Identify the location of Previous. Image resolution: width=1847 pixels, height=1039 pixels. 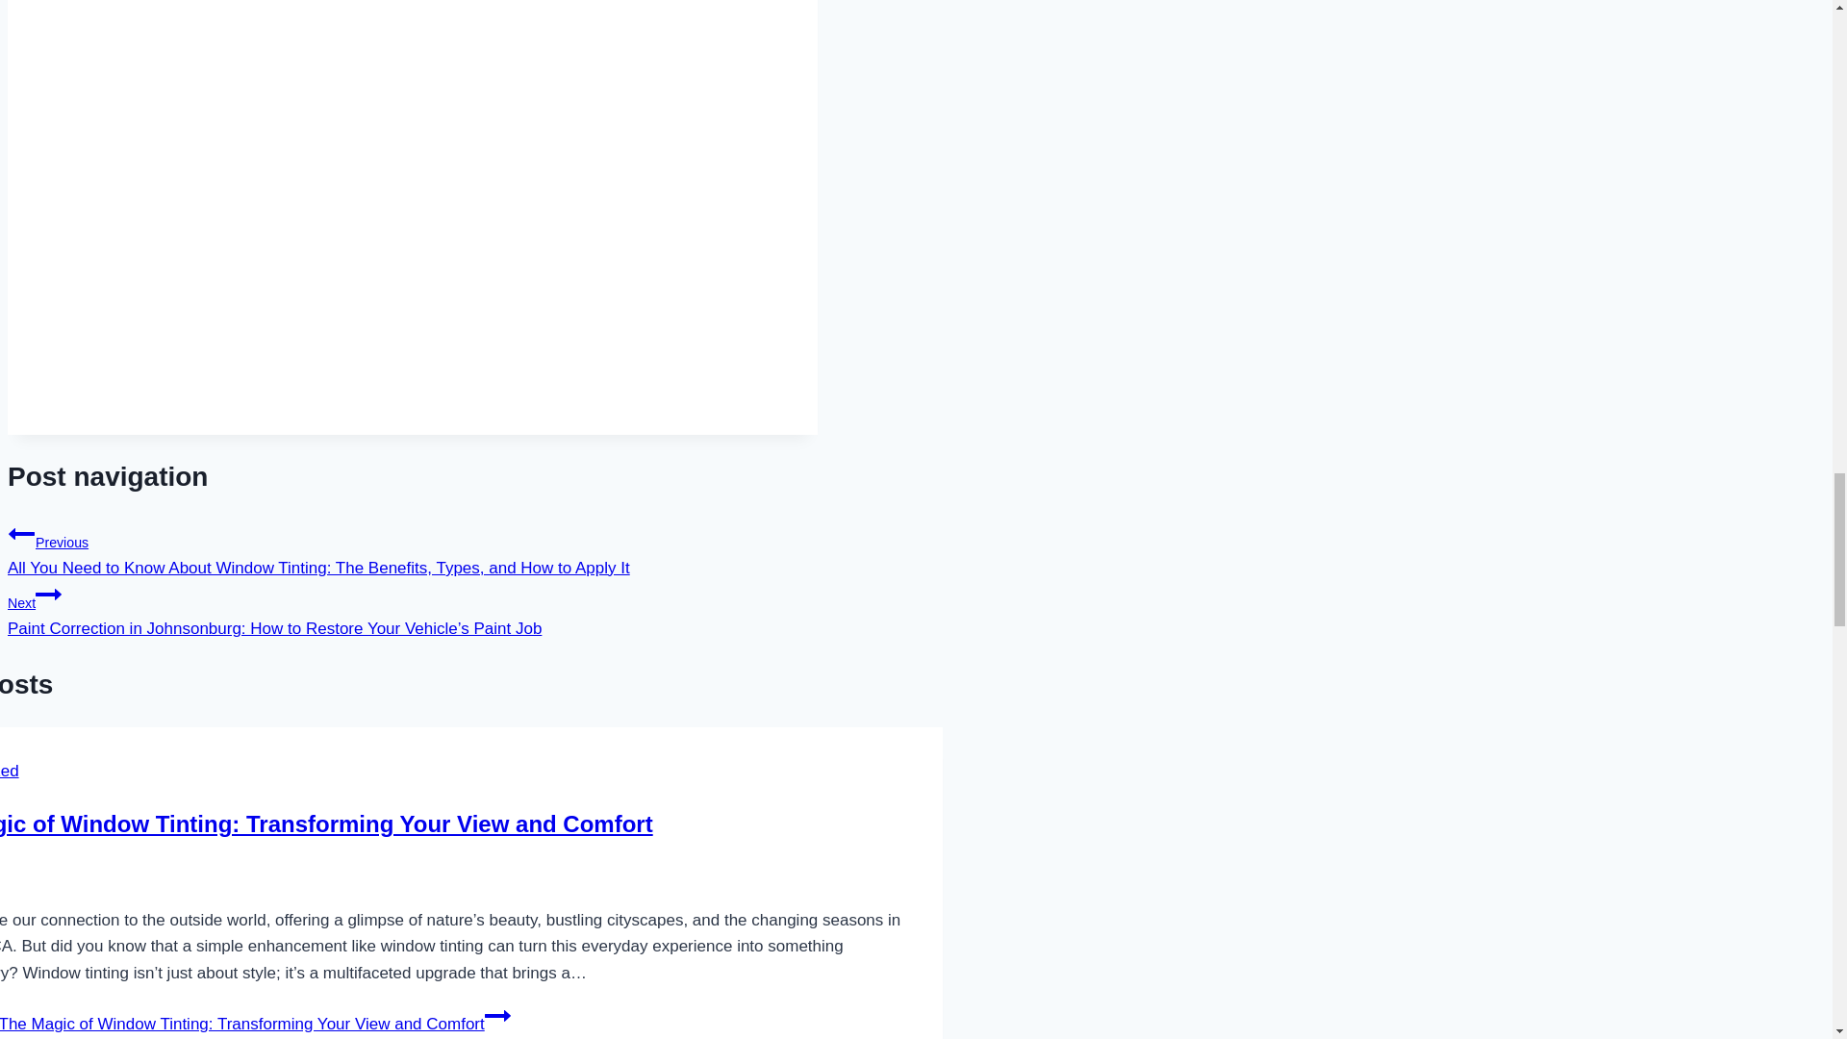
(21, 534).